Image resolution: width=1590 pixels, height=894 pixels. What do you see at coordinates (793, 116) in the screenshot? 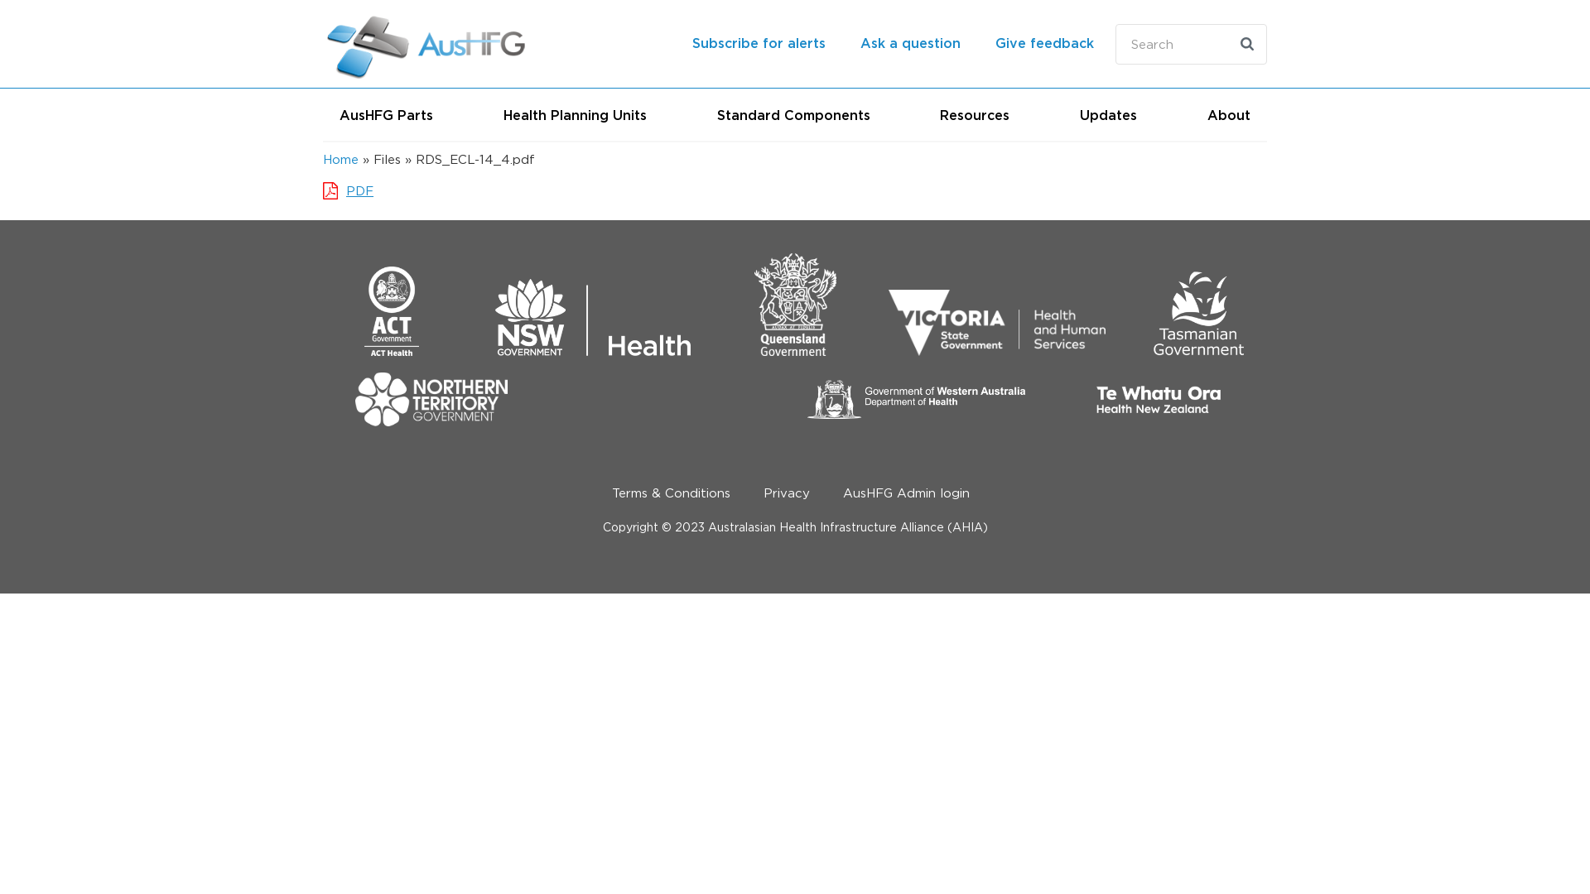
I see `Standard Components` at bounding box center [793, 116].